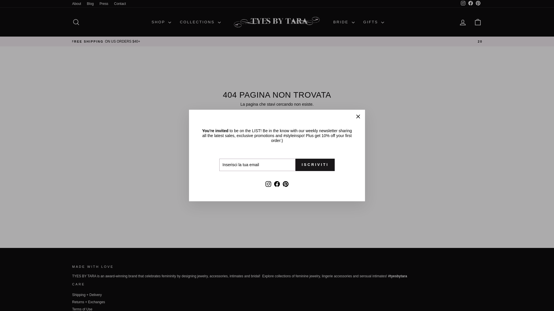 The width and height of the screenshot is (554, 311). Describe the element at coordinates (463, 3) in the screenshot. I see `TYES BY TARA su Instagram` at that location.